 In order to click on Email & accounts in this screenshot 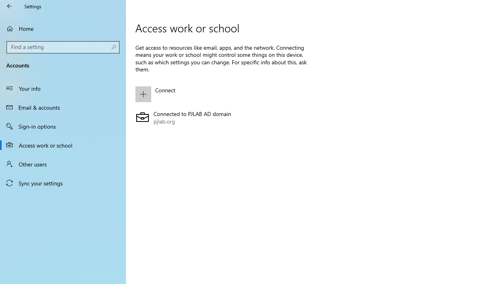, I will do `click(63, 107)`.